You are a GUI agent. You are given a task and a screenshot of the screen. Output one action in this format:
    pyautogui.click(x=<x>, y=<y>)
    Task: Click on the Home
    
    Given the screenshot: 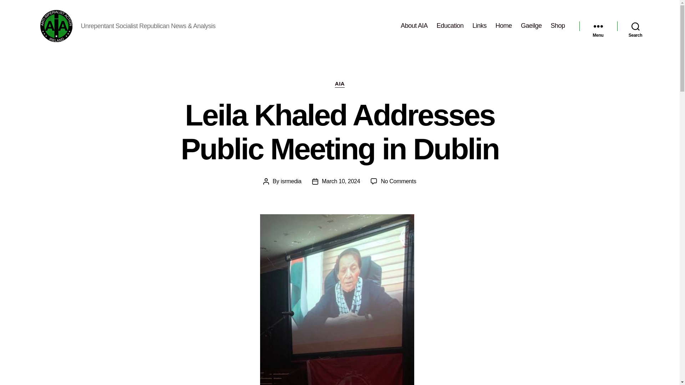 What is the action you would take?
    pyautogui.click(x=503, y=26)
    